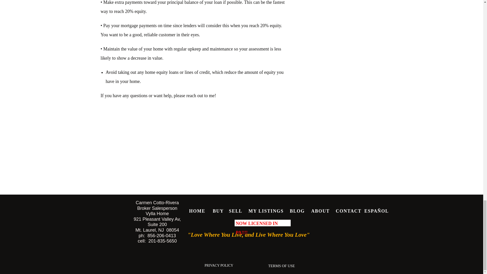 The width and height of the screenshot is (487, 274). What do you see at coordinates (197, 210) in the screenshot?
I see `HOME` at bounding box center [197, 210].